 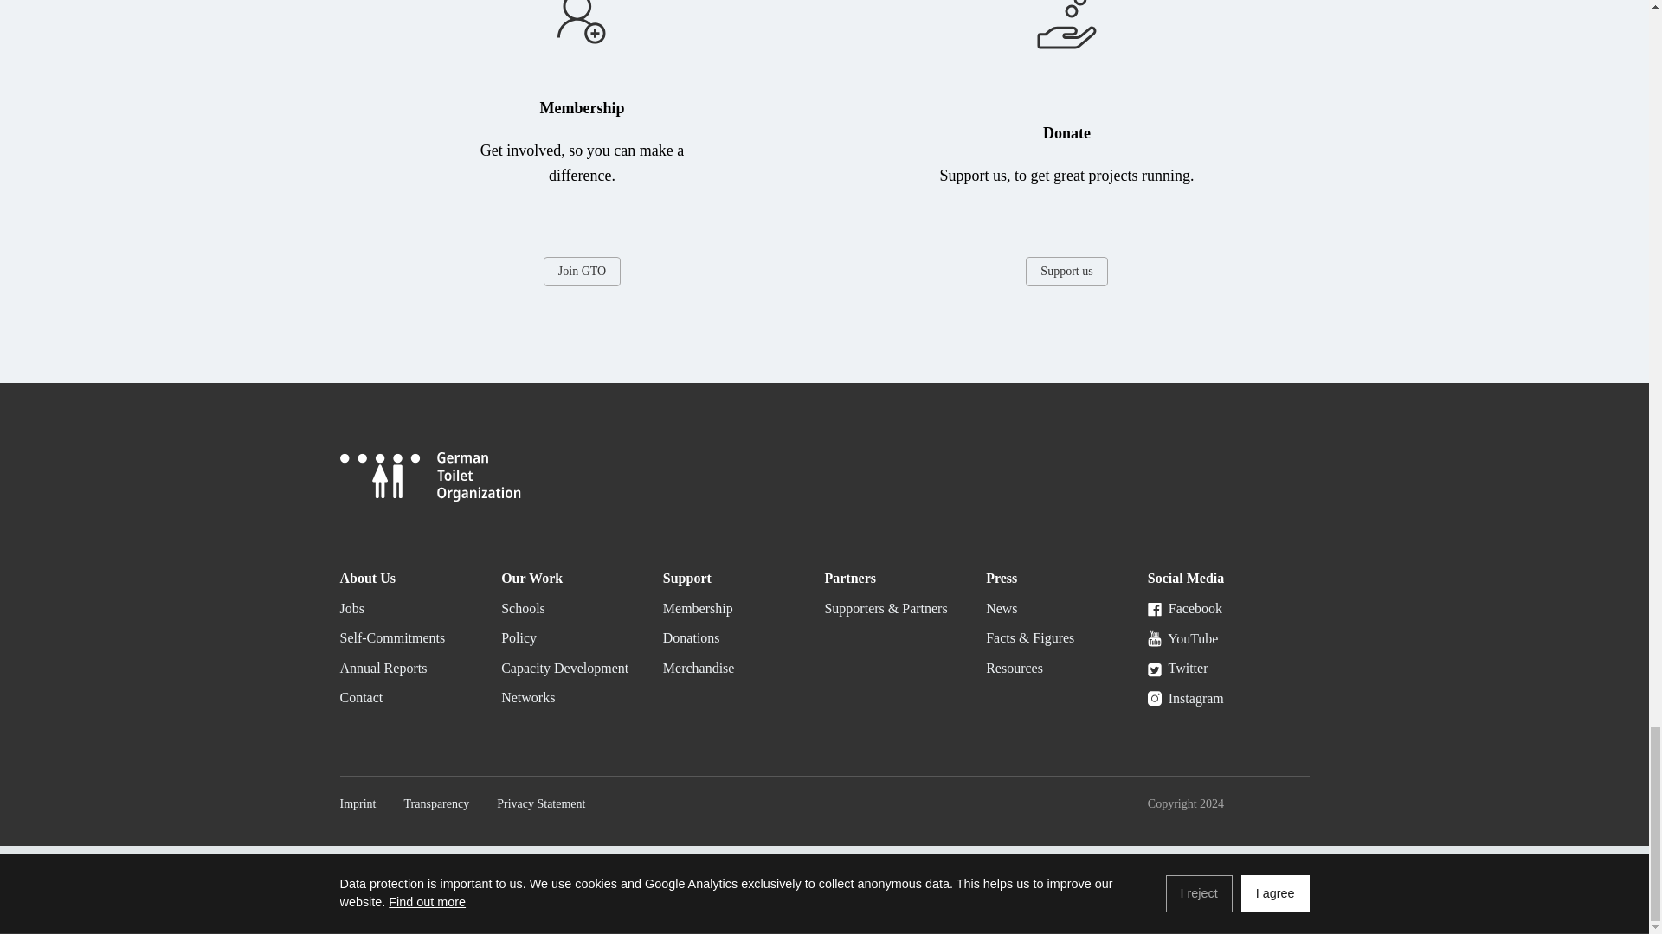 What do you see at coordinates (698, 608) in the screenshot?
I see `Membership` at bounding box center [698, 608].